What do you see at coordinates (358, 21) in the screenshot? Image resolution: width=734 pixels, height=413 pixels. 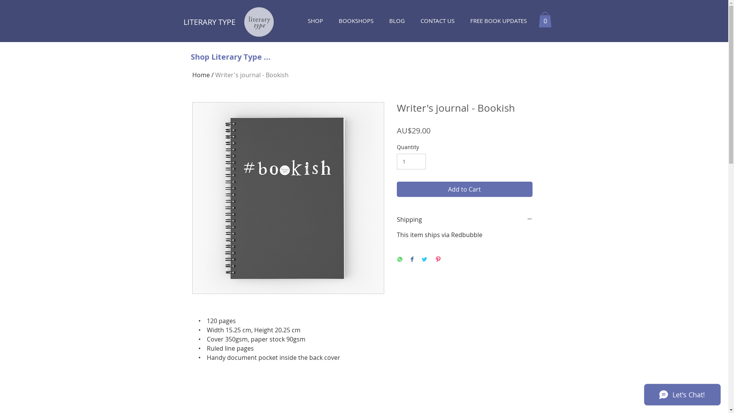 I see `BOOKSHOPS` at bounding box center [358, 21].